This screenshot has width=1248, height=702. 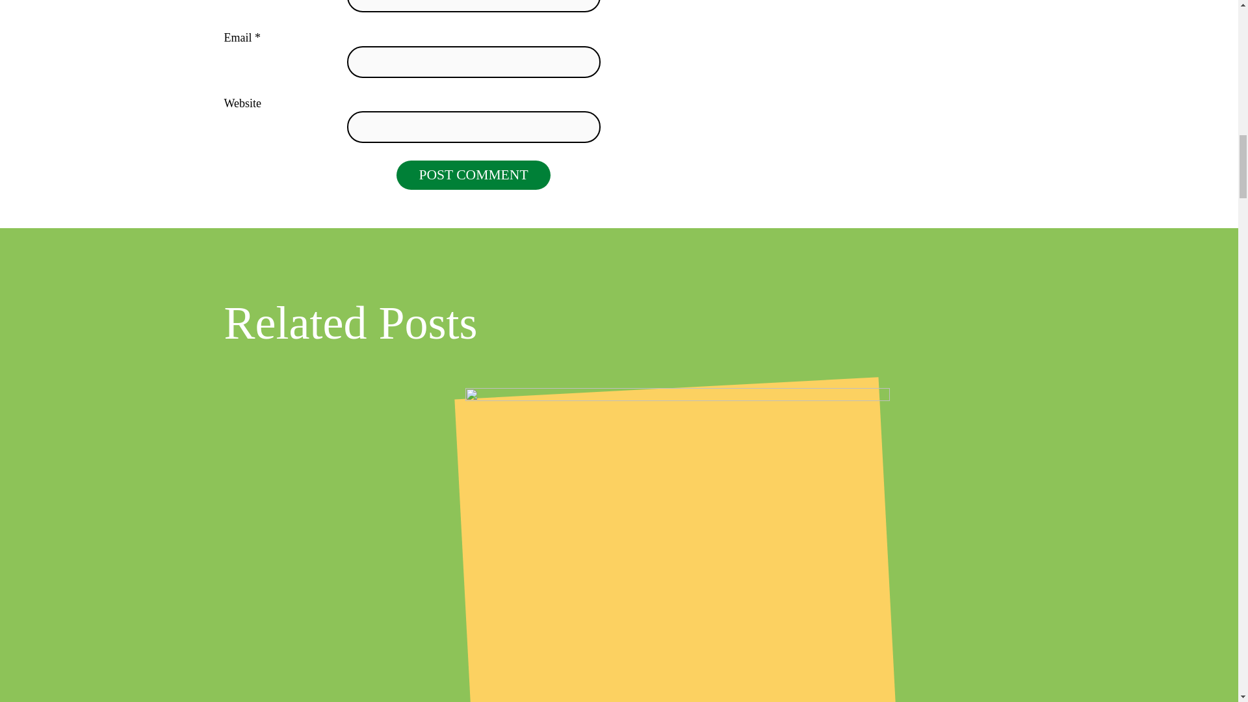 I want to click on Post Comment, so click(x=473, y=175).